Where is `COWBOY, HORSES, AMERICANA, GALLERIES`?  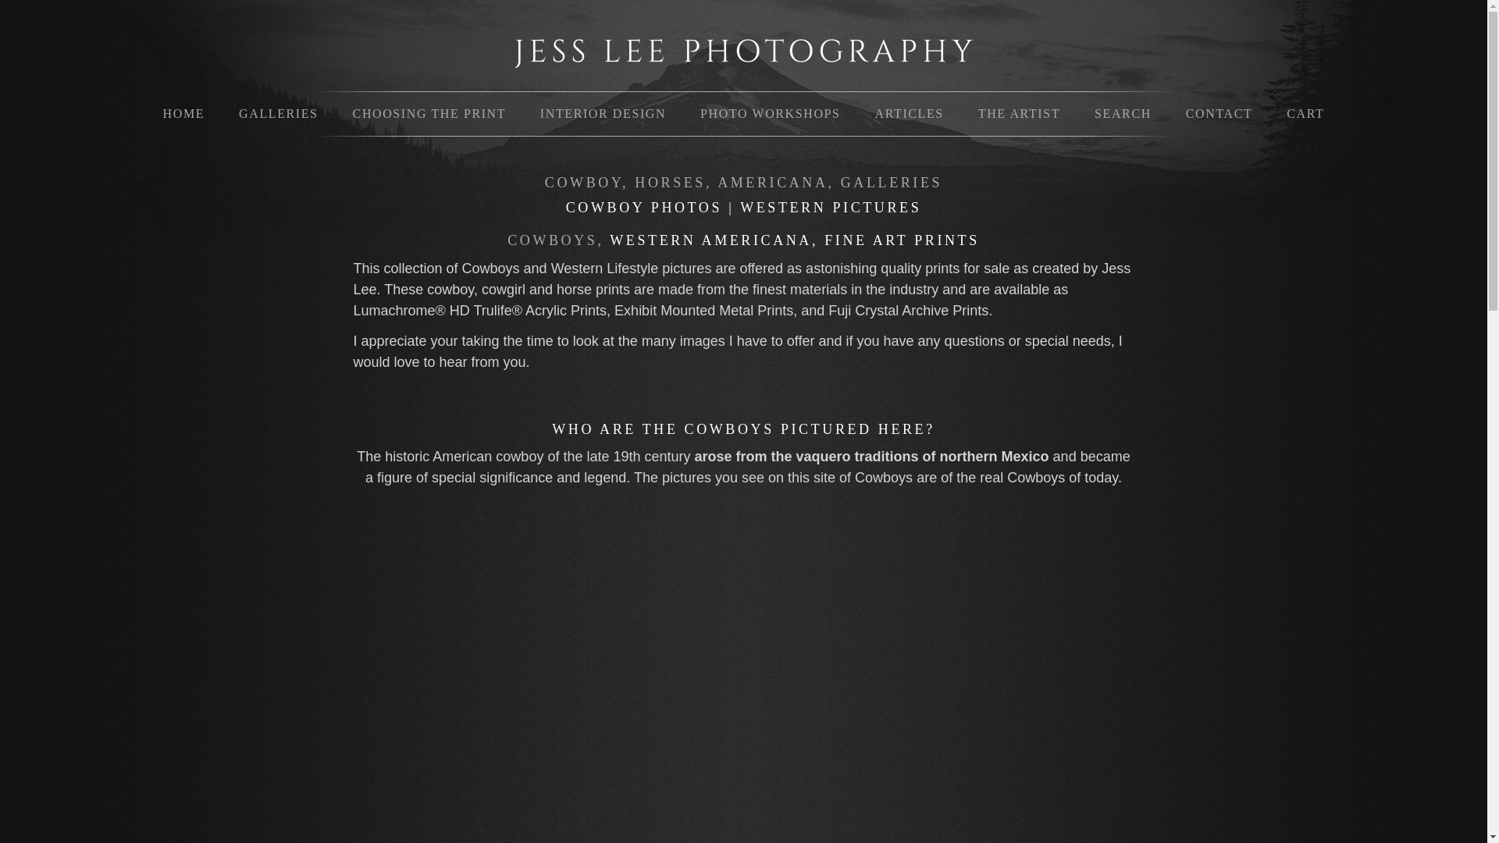 COWBOY, HORSES, AMERICANA, GALLERIES is located at coordinates (743, 183).